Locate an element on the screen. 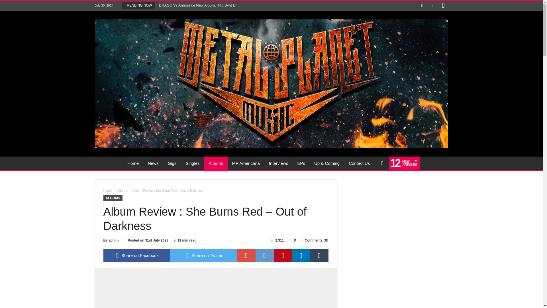  facebook is located at coordinates (137, 256).